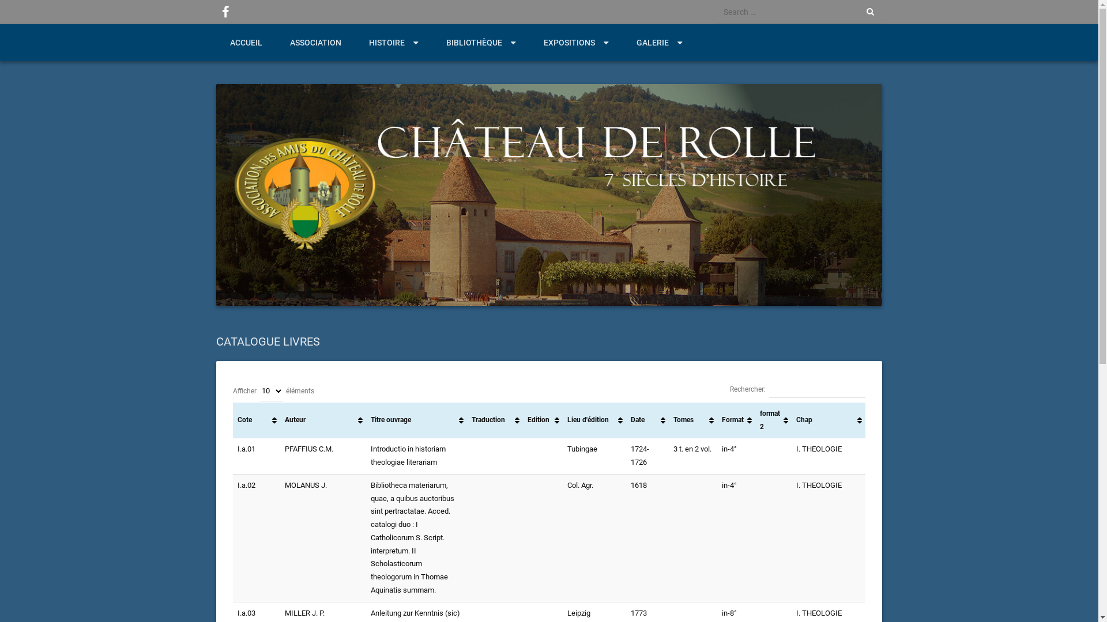 Image resolution: width=1107 pixels, height=622 pixels. What do you see at coordinates (316, 43) in the screenshot?
I see `ASSOCIATION` at bounding box center [316, 43].